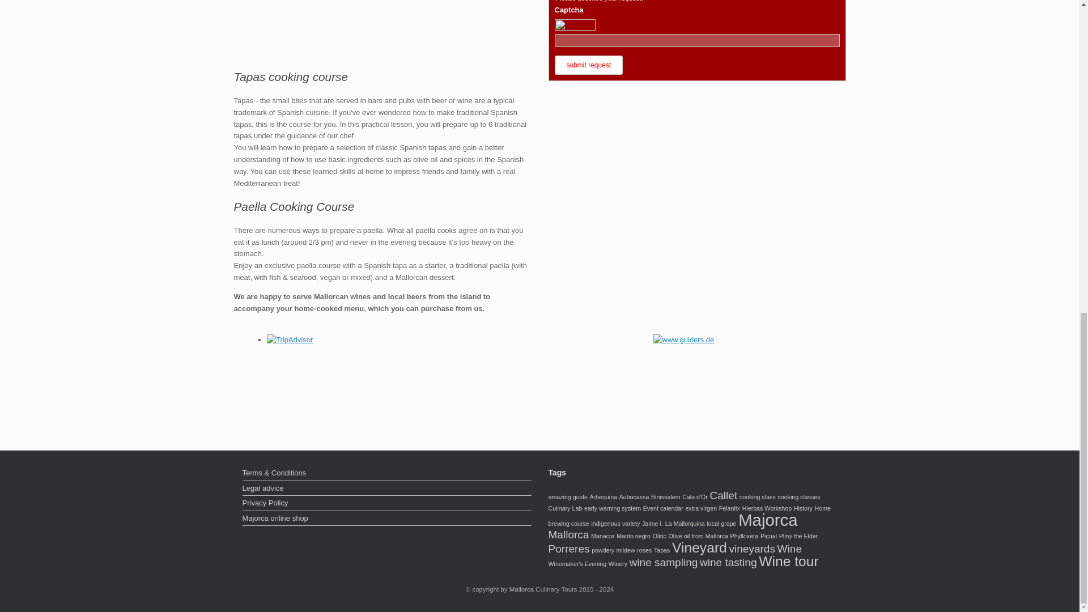 This screenshot has width=1088, height=612. What do you see at coordinates (683, 340) in the screenshot?
I see `www.guiders.de` at bounding box center [683, 340].